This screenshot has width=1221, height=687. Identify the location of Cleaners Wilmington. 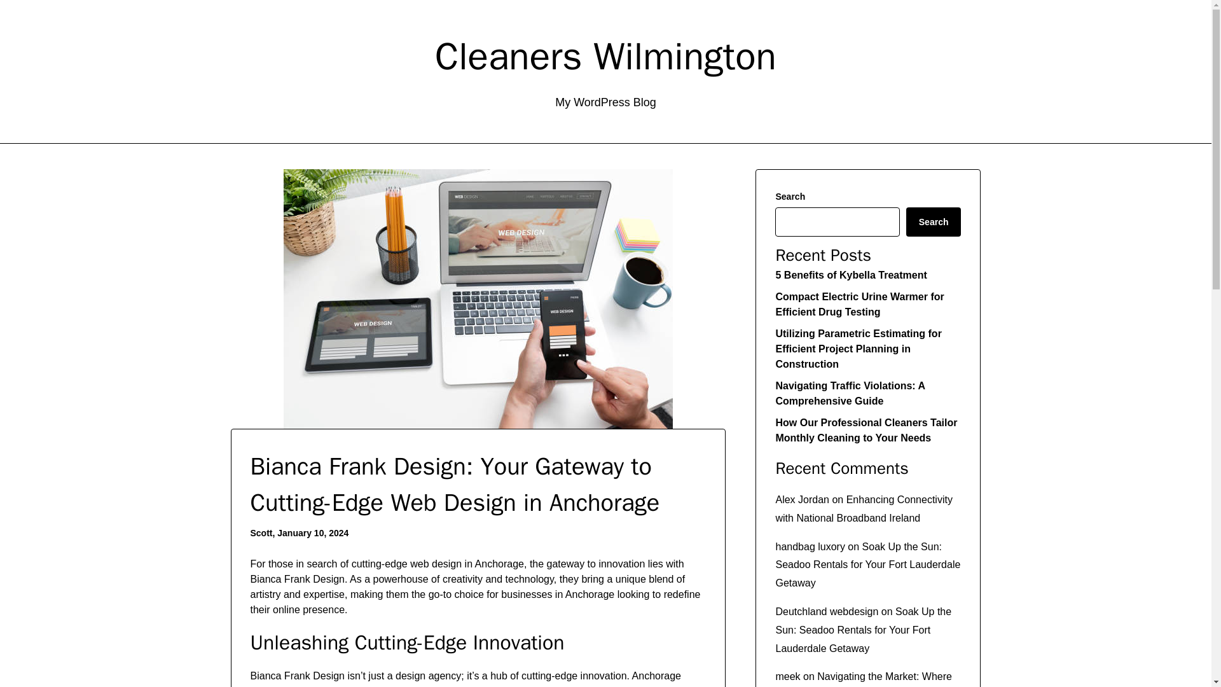
(605, 56).